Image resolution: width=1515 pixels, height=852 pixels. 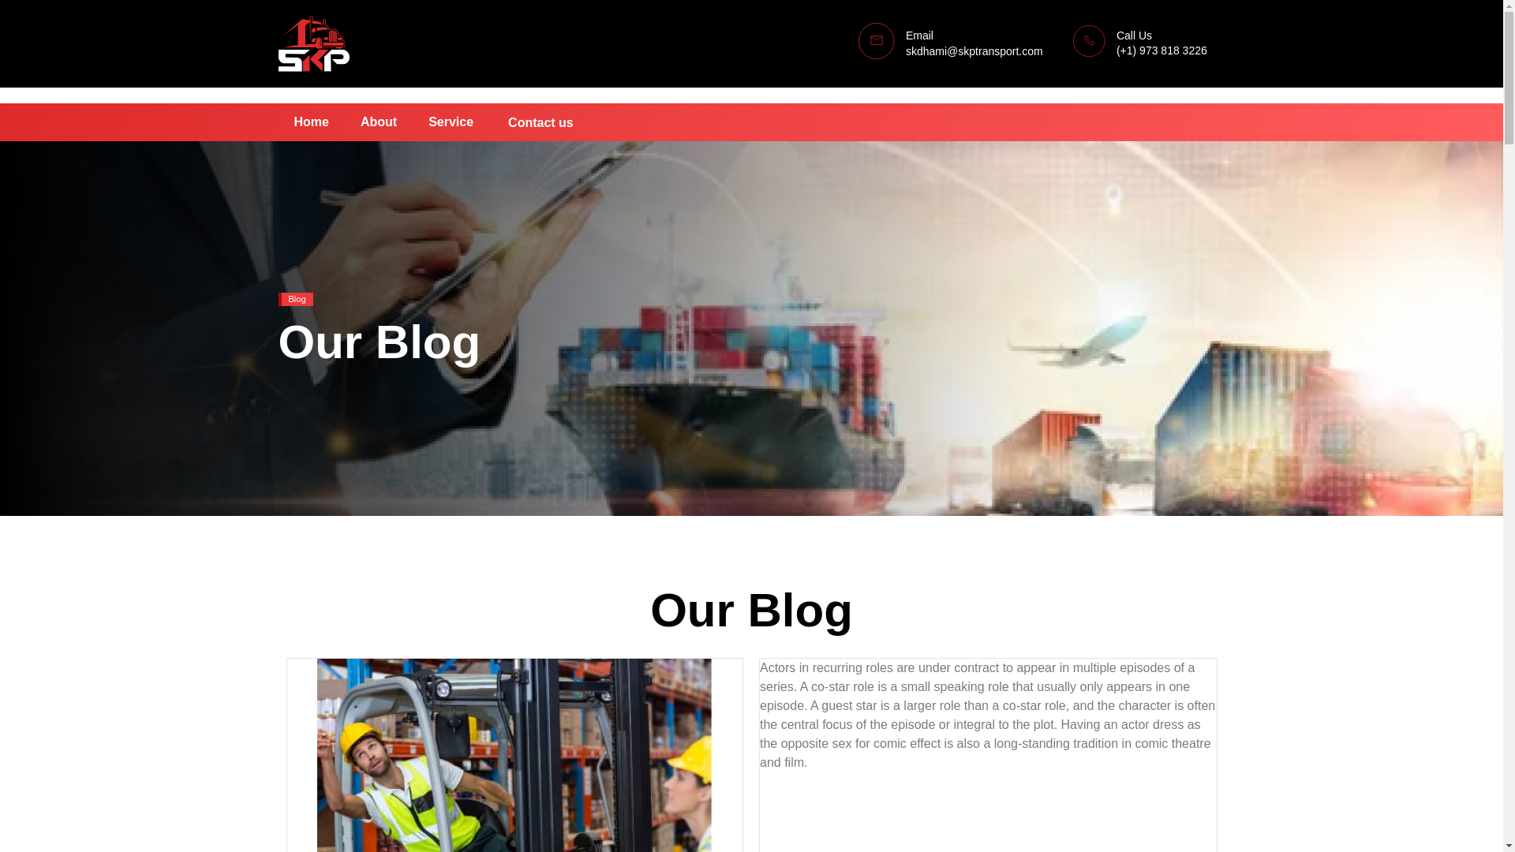 I want to click on Home, so click(x=310, y=121).